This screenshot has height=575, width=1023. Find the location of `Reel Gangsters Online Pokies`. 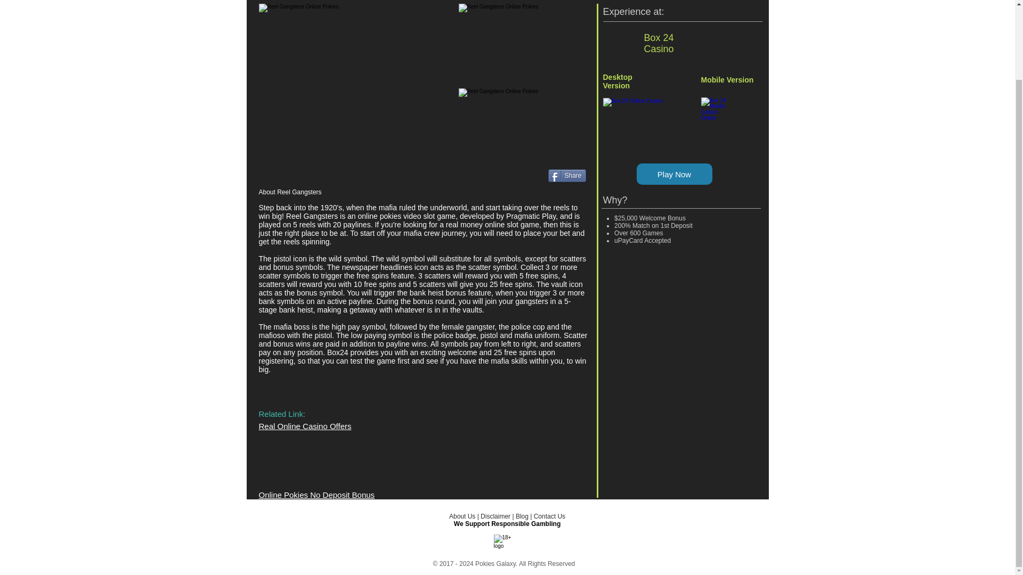

Reel Gangsters Online Pokies is located at coordinates (356, 70).